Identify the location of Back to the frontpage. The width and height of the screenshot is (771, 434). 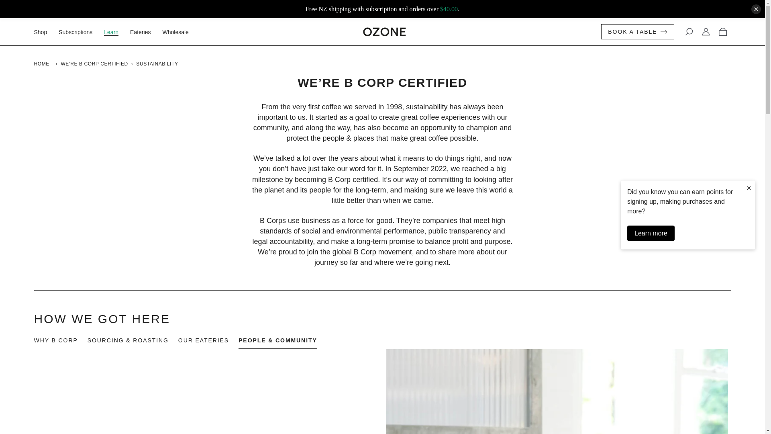
(43, 64).